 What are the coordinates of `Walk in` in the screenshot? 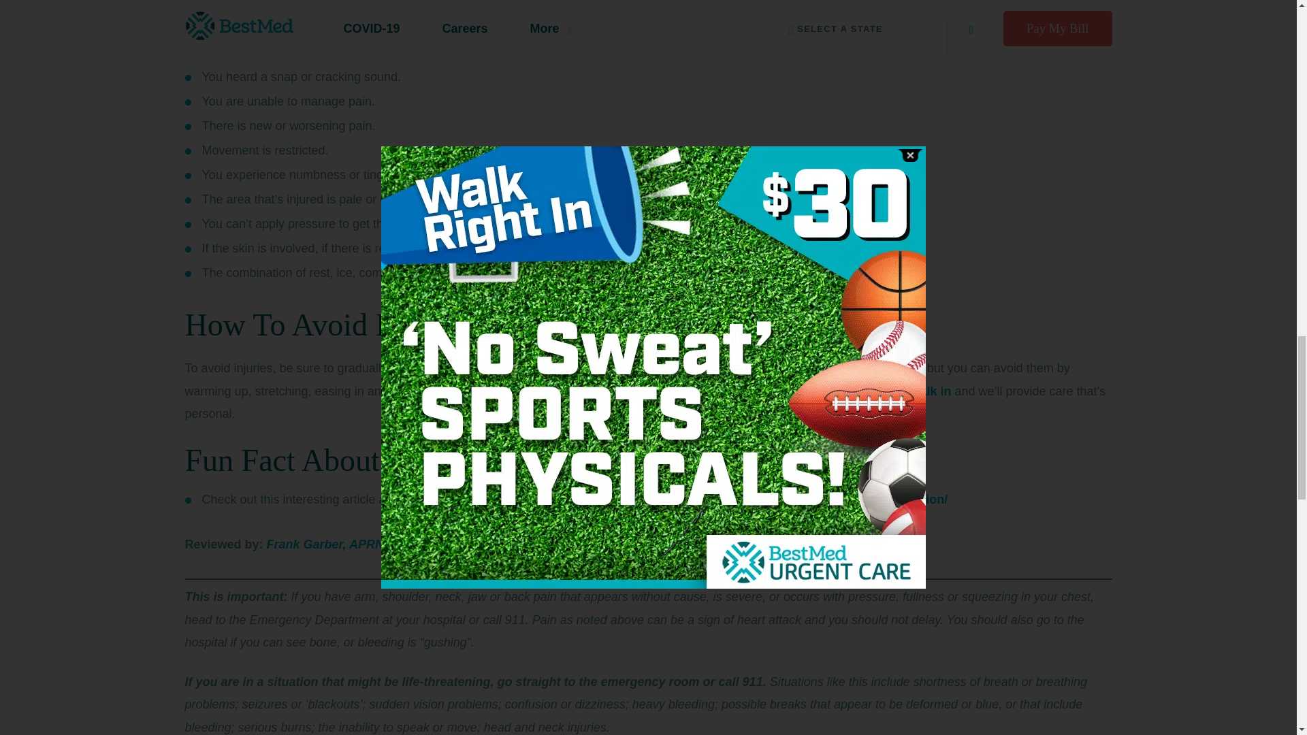 It's located at (930, 391).